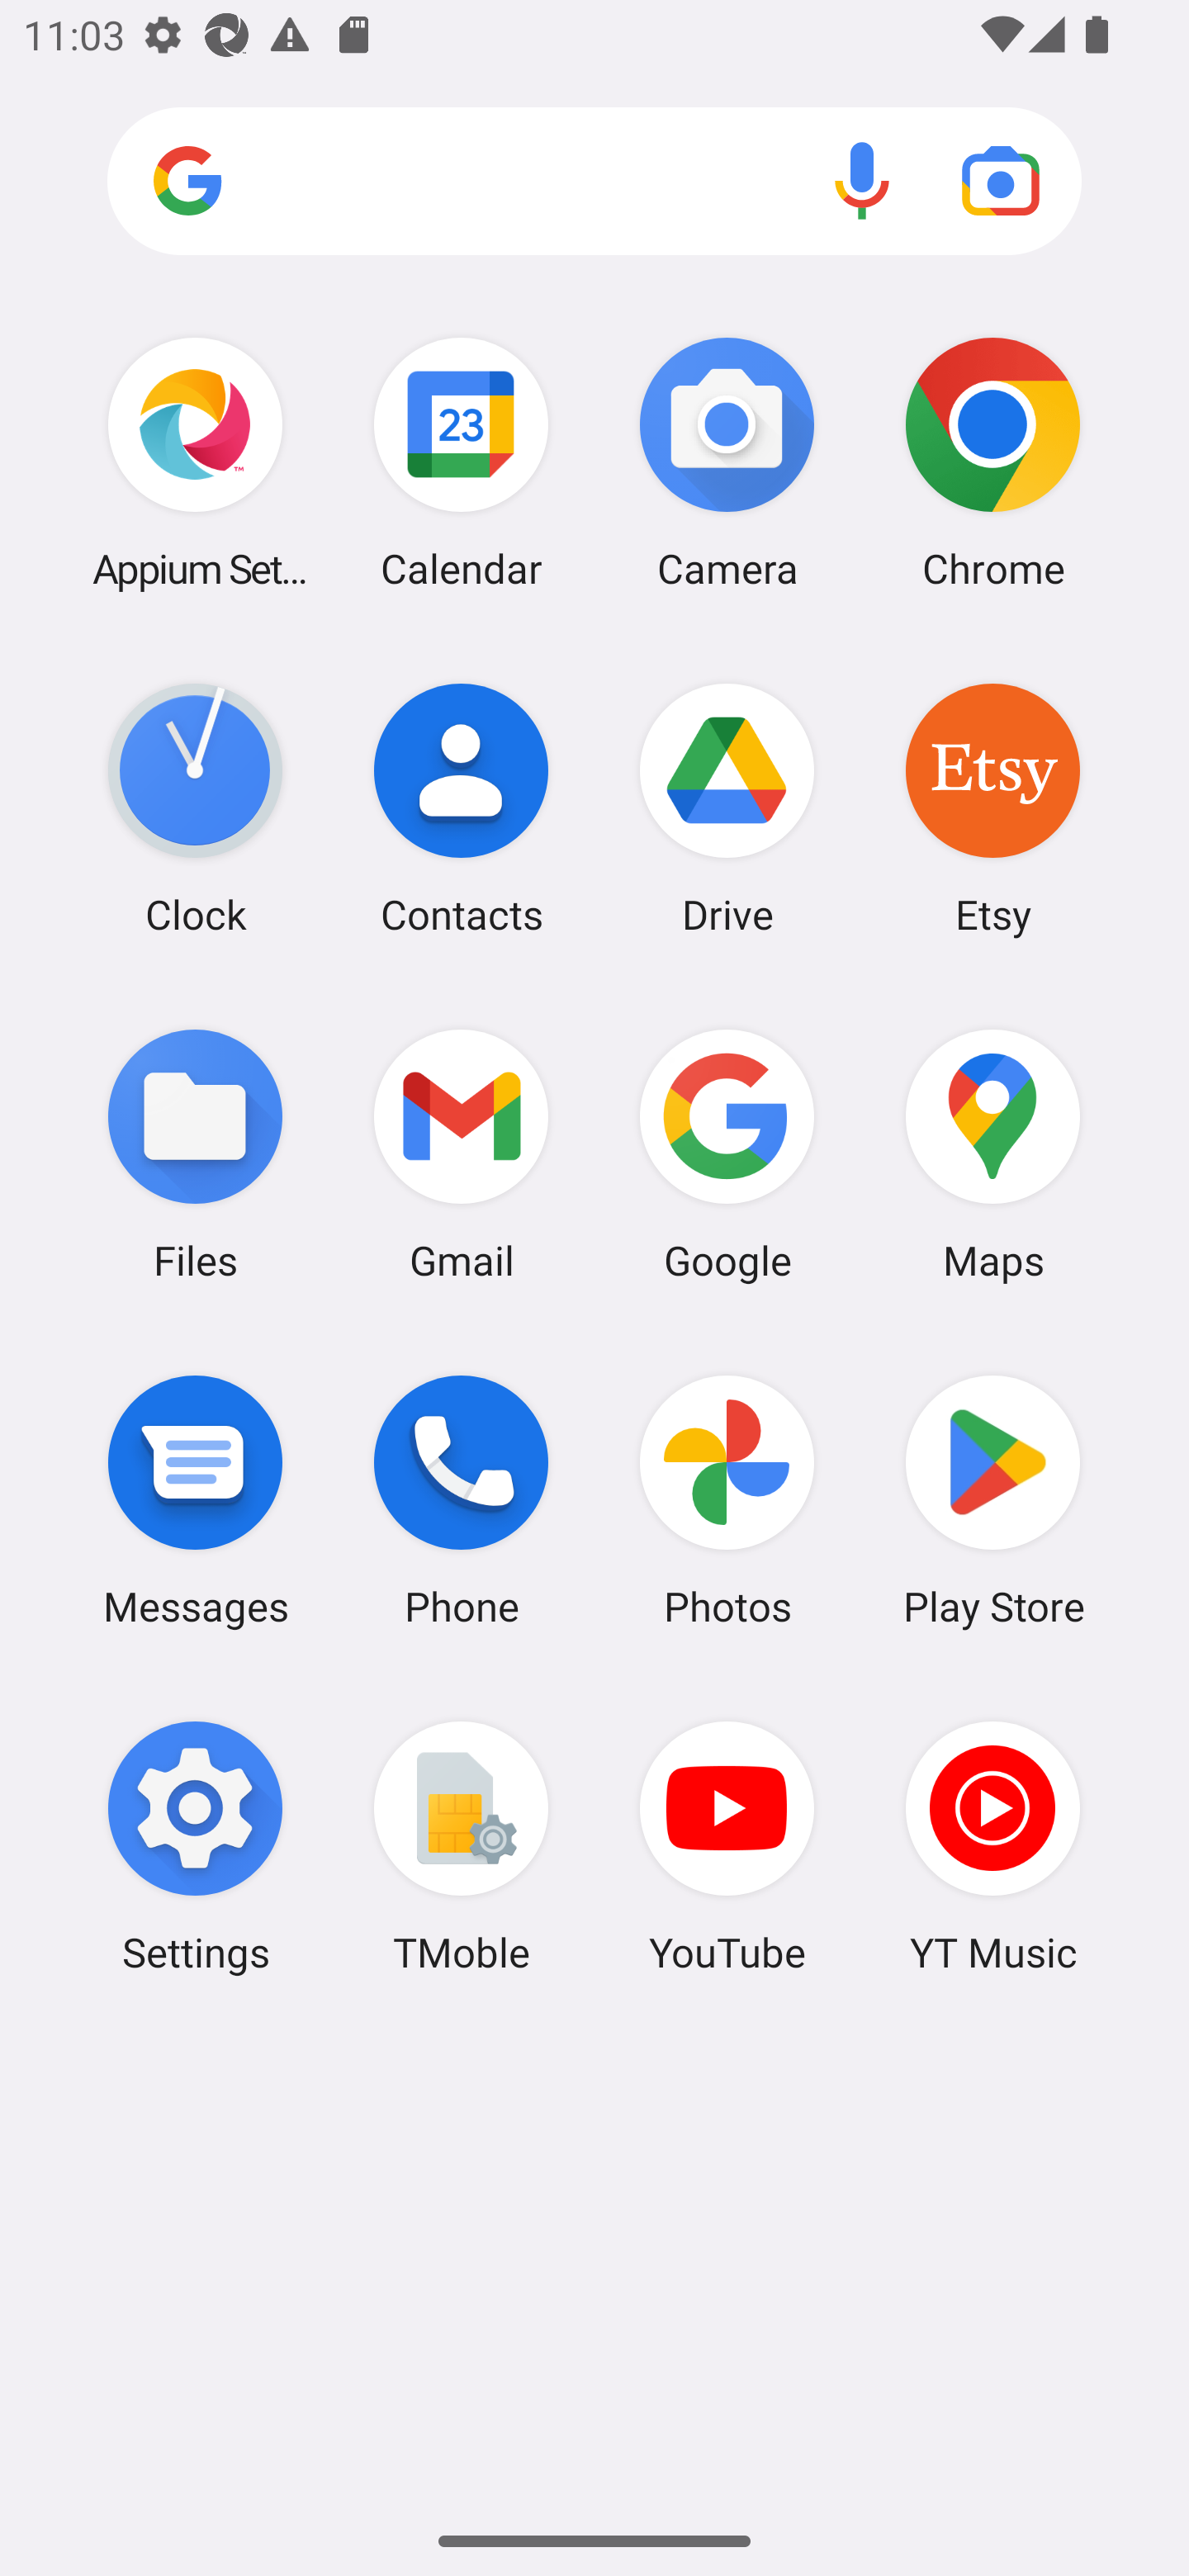 The height and width of the screenshot is (2576, 1189). Describe the element at coordinates (594, 182) in the screenshot. I see `Search apps, web and more` at that location.